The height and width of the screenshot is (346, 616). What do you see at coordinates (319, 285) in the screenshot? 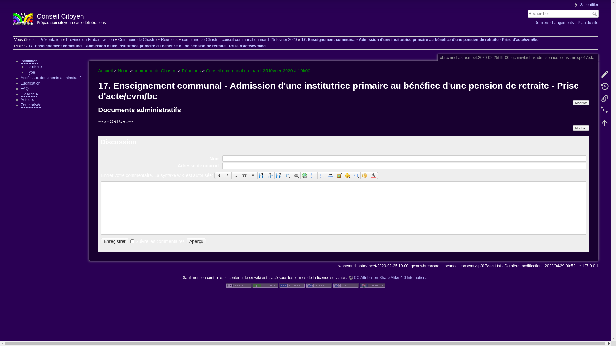
I see `Valid HTML5` at bounding box center [319, 285].